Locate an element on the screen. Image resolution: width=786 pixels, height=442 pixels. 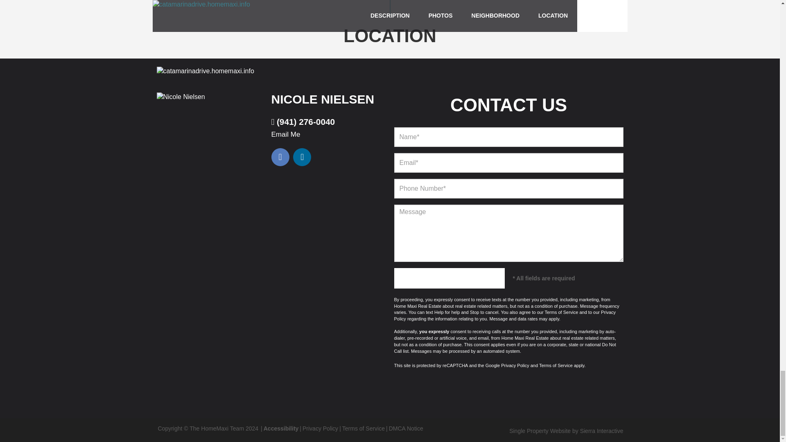
Submit is located at coordinates (449, 278).